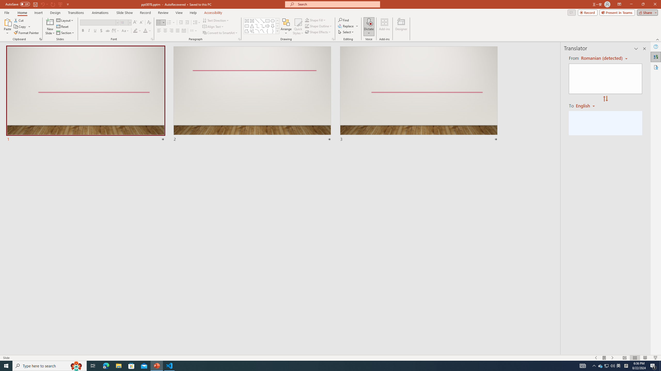 The width and height of the screenshot is (661, 371). What do you see at coordinates (213, 27) in the screenshot?
I see `Align Text` at bounding box center [213, 27].